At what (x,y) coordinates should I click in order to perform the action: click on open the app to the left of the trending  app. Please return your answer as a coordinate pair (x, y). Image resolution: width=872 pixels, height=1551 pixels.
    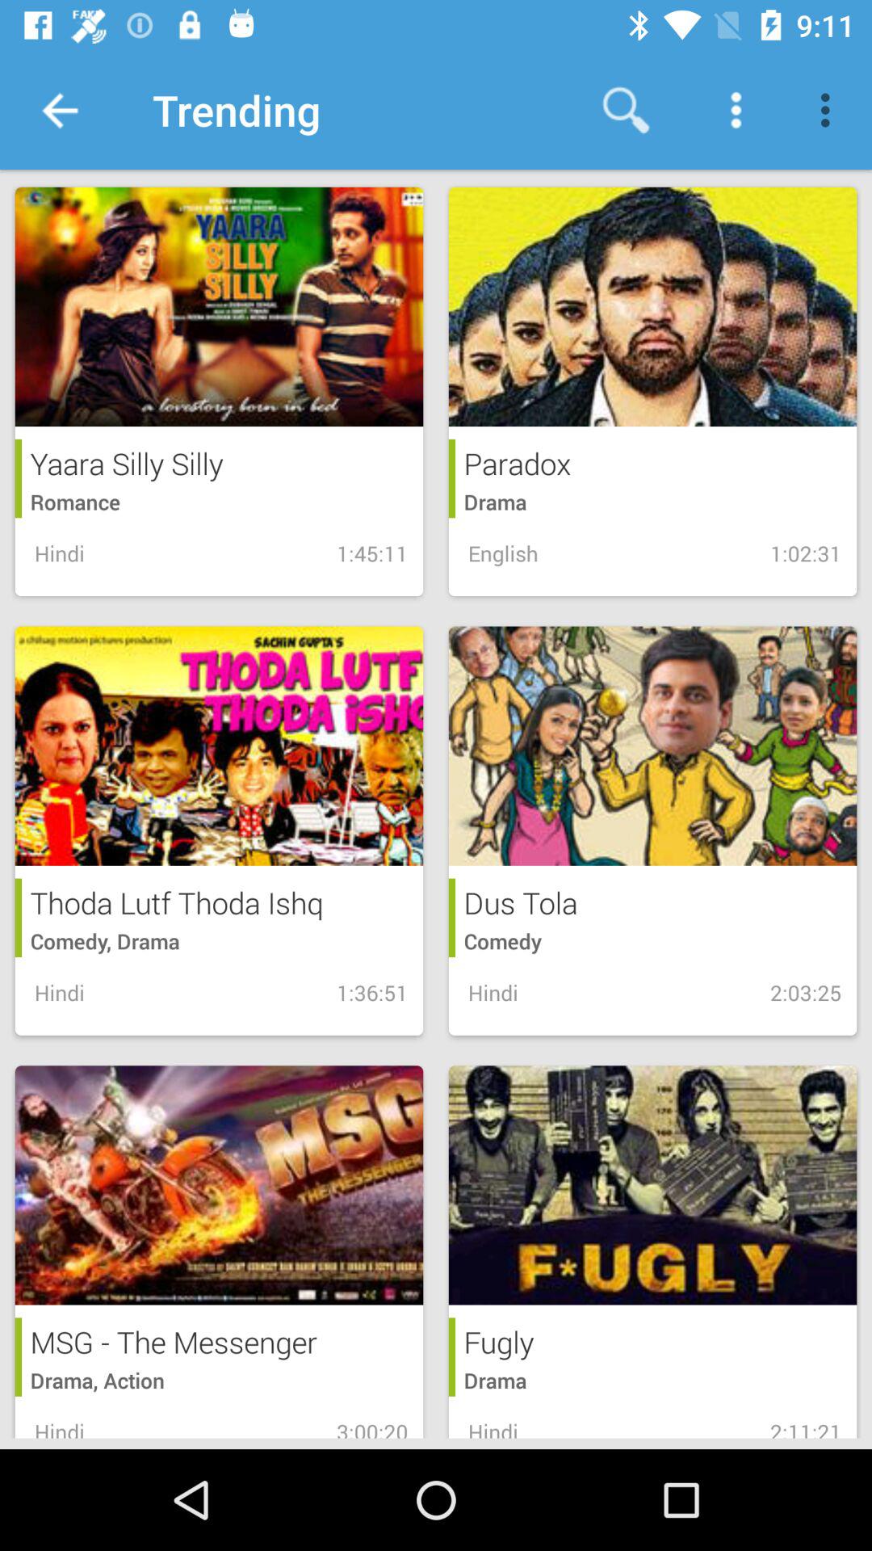
    Looking at the image, I should click on (59, 110).